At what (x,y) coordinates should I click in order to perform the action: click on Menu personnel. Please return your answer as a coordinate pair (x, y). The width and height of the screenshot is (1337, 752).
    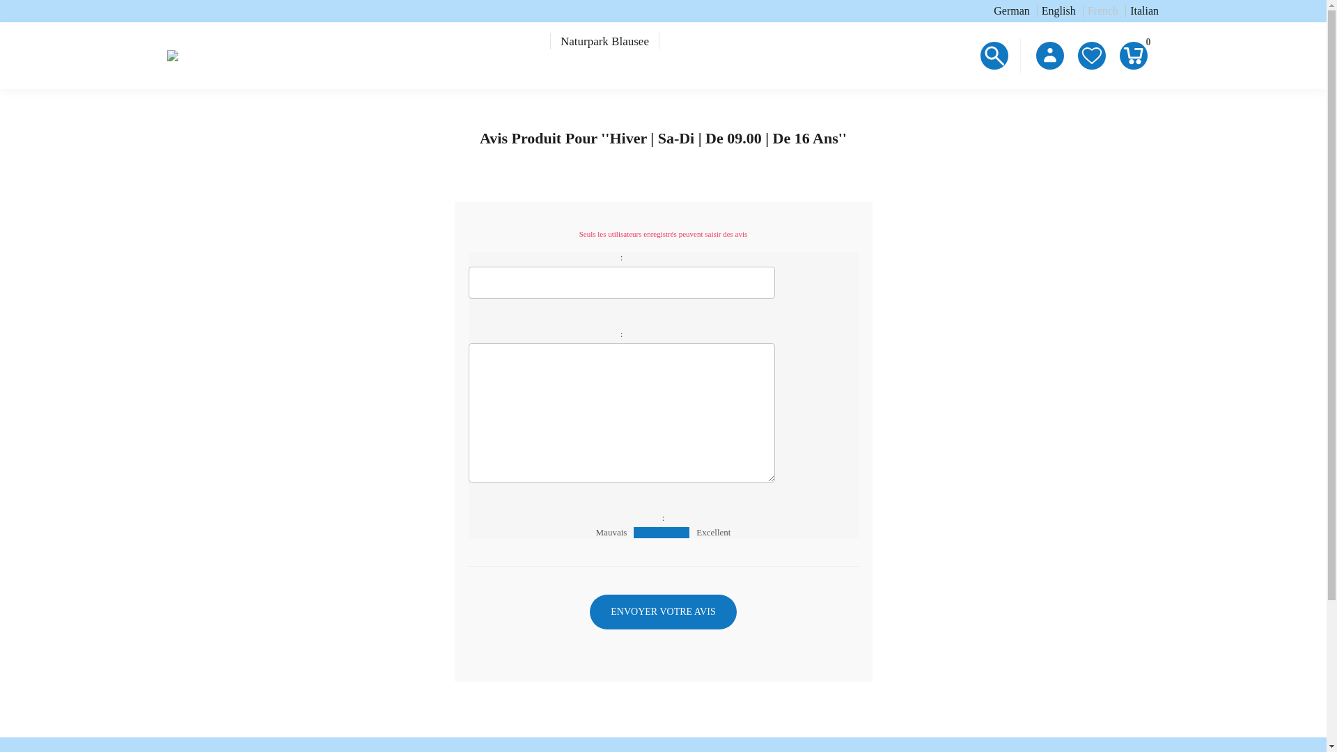
    Looking at the image, I should click on (1050, 56).